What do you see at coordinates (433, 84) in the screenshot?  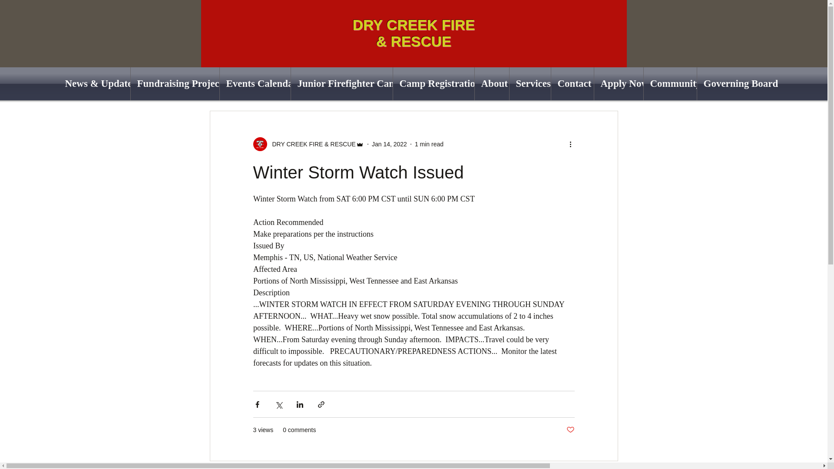 I see `Camp Registration` at bounding box center [433, 84].